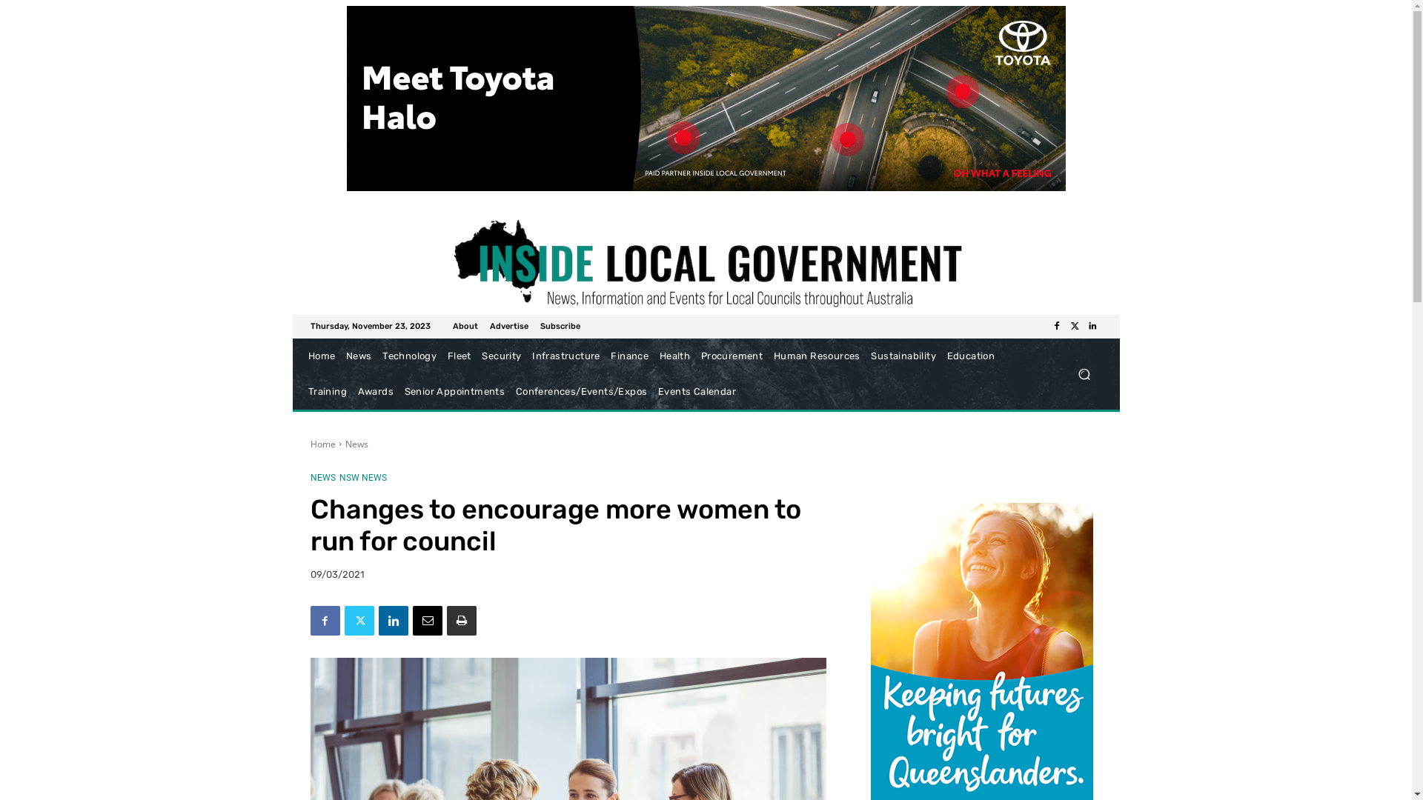 The height and width of the screenshot is (800, 1423). I want to click on Linkedin, so click(1092, 327).